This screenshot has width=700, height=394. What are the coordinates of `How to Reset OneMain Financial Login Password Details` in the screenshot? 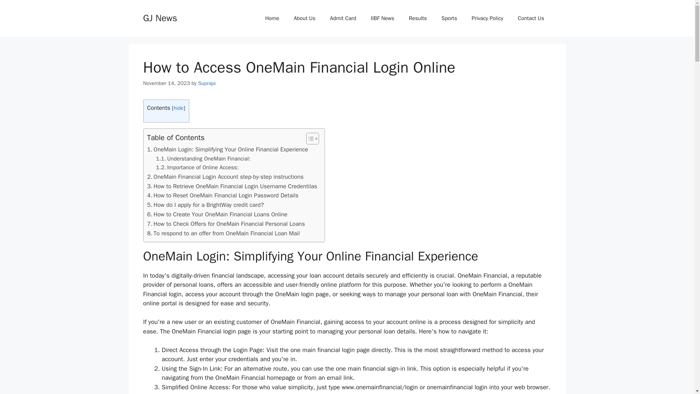 It's located at (223, 195).